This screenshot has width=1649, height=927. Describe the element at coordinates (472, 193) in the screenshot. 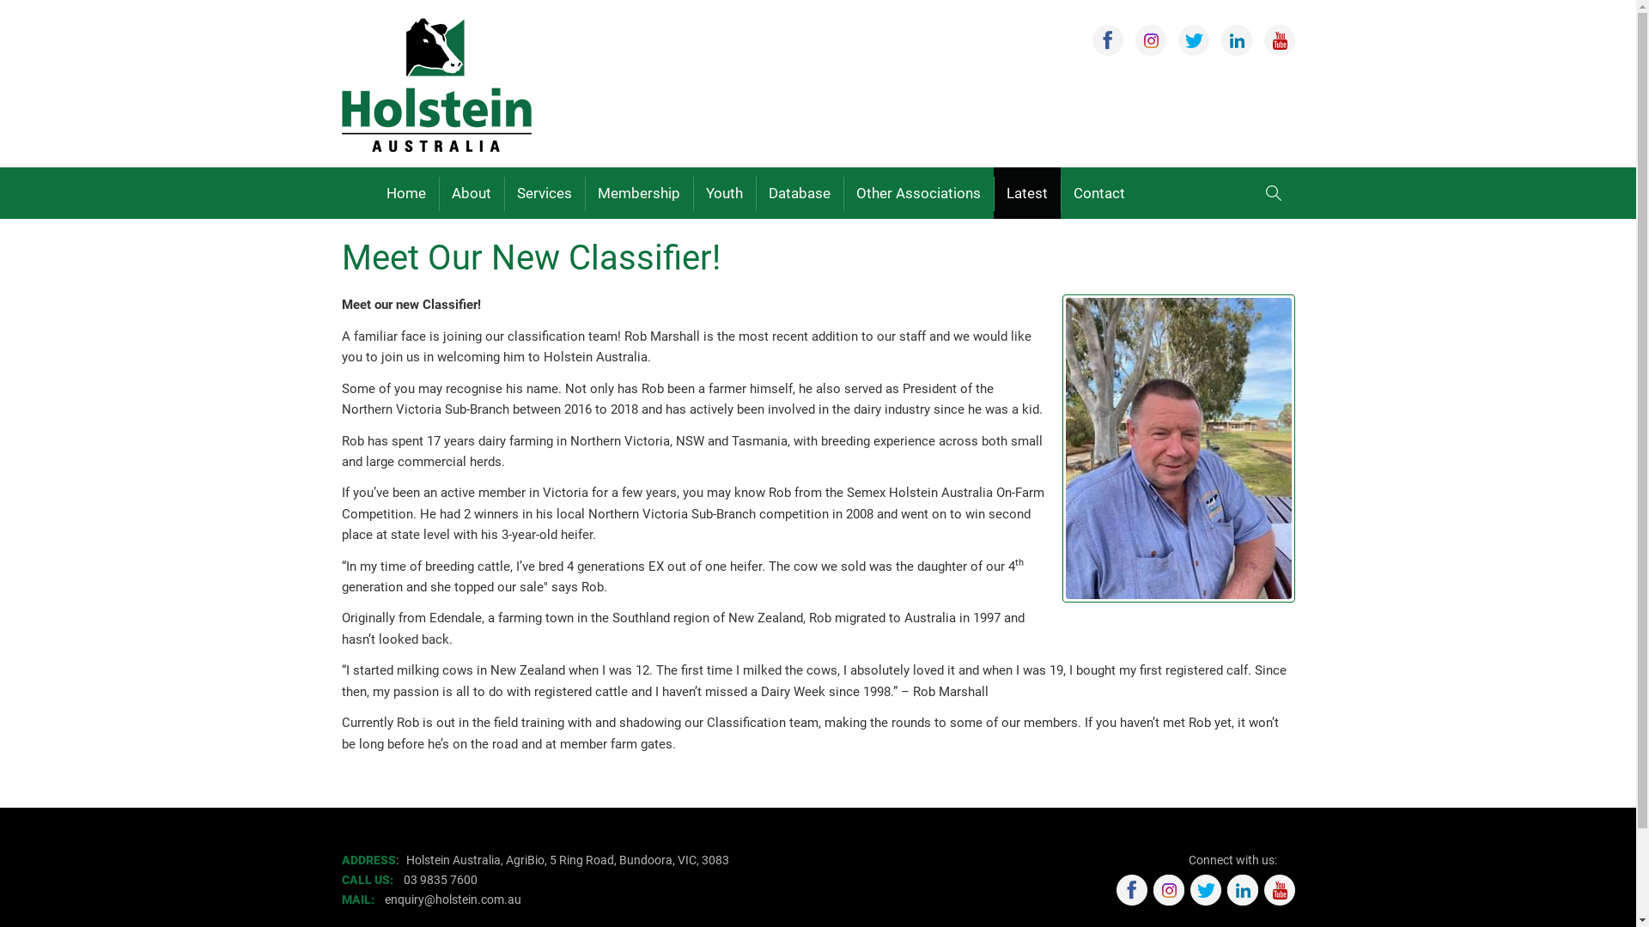

I see `About` at that location.